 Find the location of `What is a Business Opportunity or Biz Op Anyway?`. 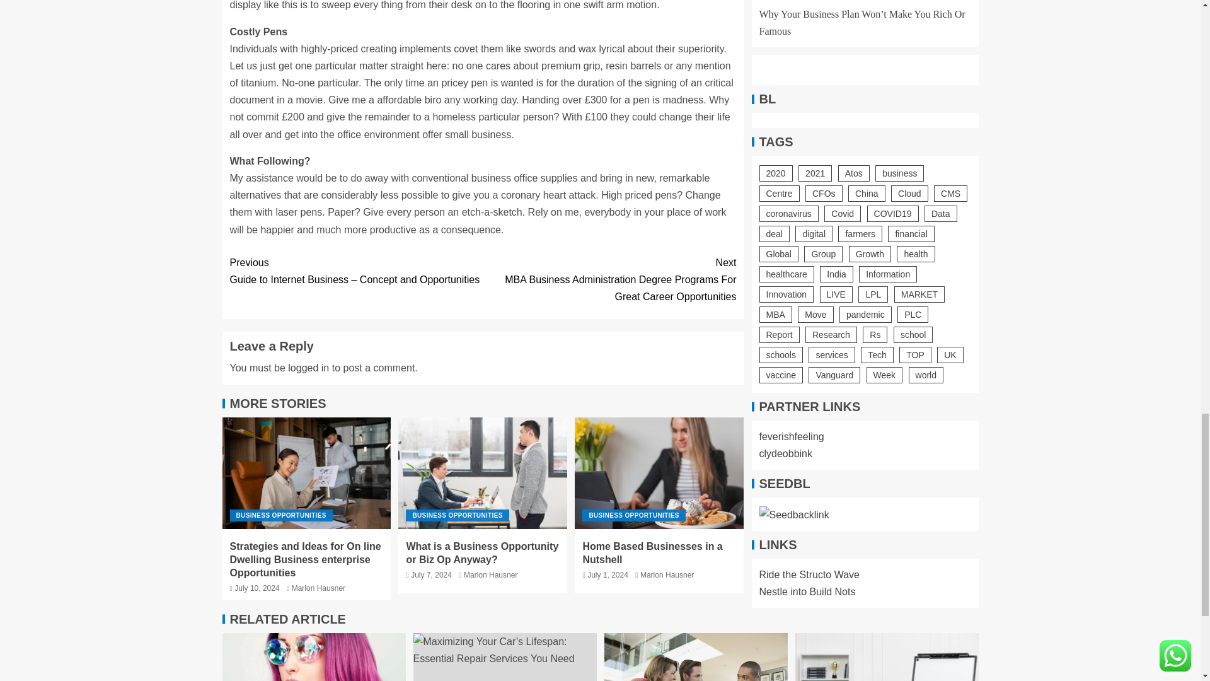

What is a Business Opportunity or Biz Op Anyway? is located at coordinates (483, 473).